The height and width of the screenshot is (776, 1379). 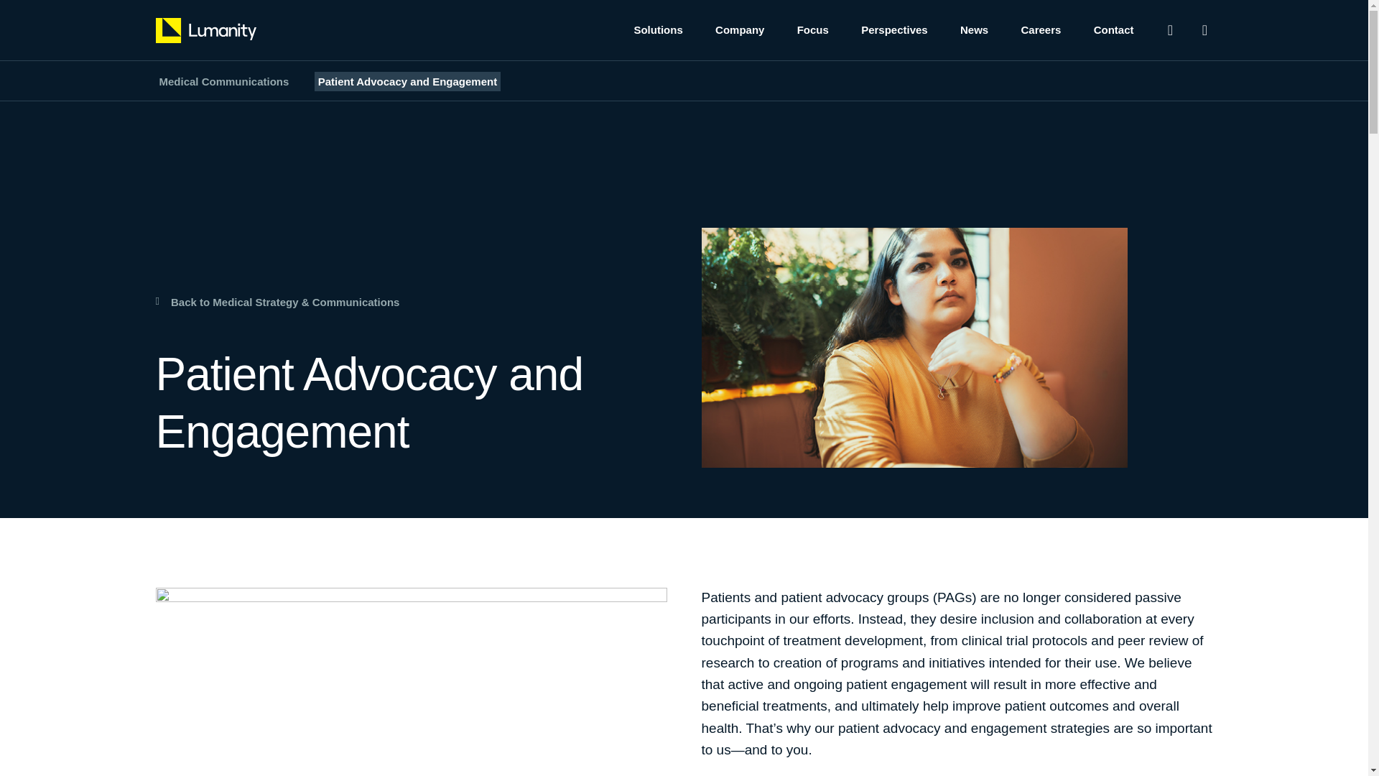 What do you see at coordinates (812, 30) in the screenshot?
I see `Focus` at bounding box center [812, 30].